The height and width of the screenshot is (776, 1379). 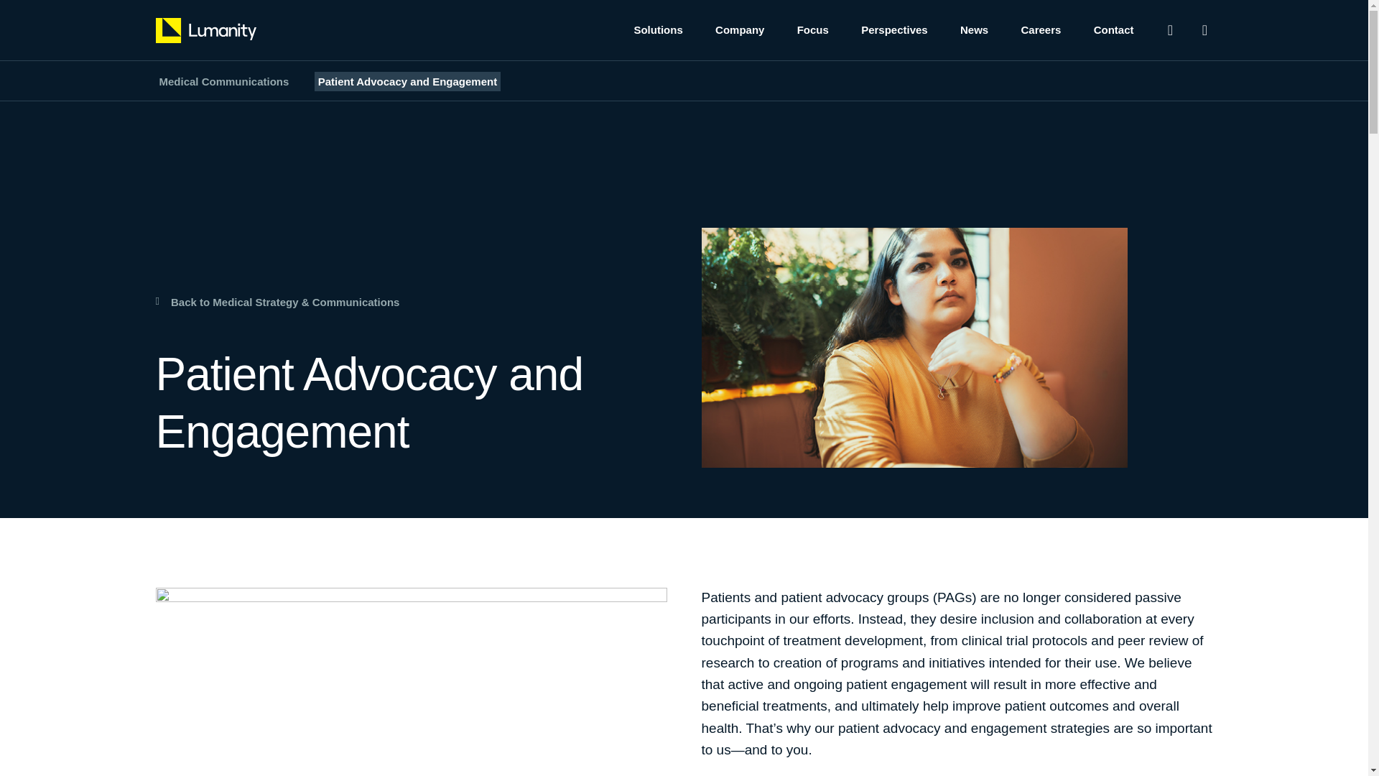 What do you see at coordinates (812, 30) in the screenshot?
I see `Focus` at bounding box center [812, 30].